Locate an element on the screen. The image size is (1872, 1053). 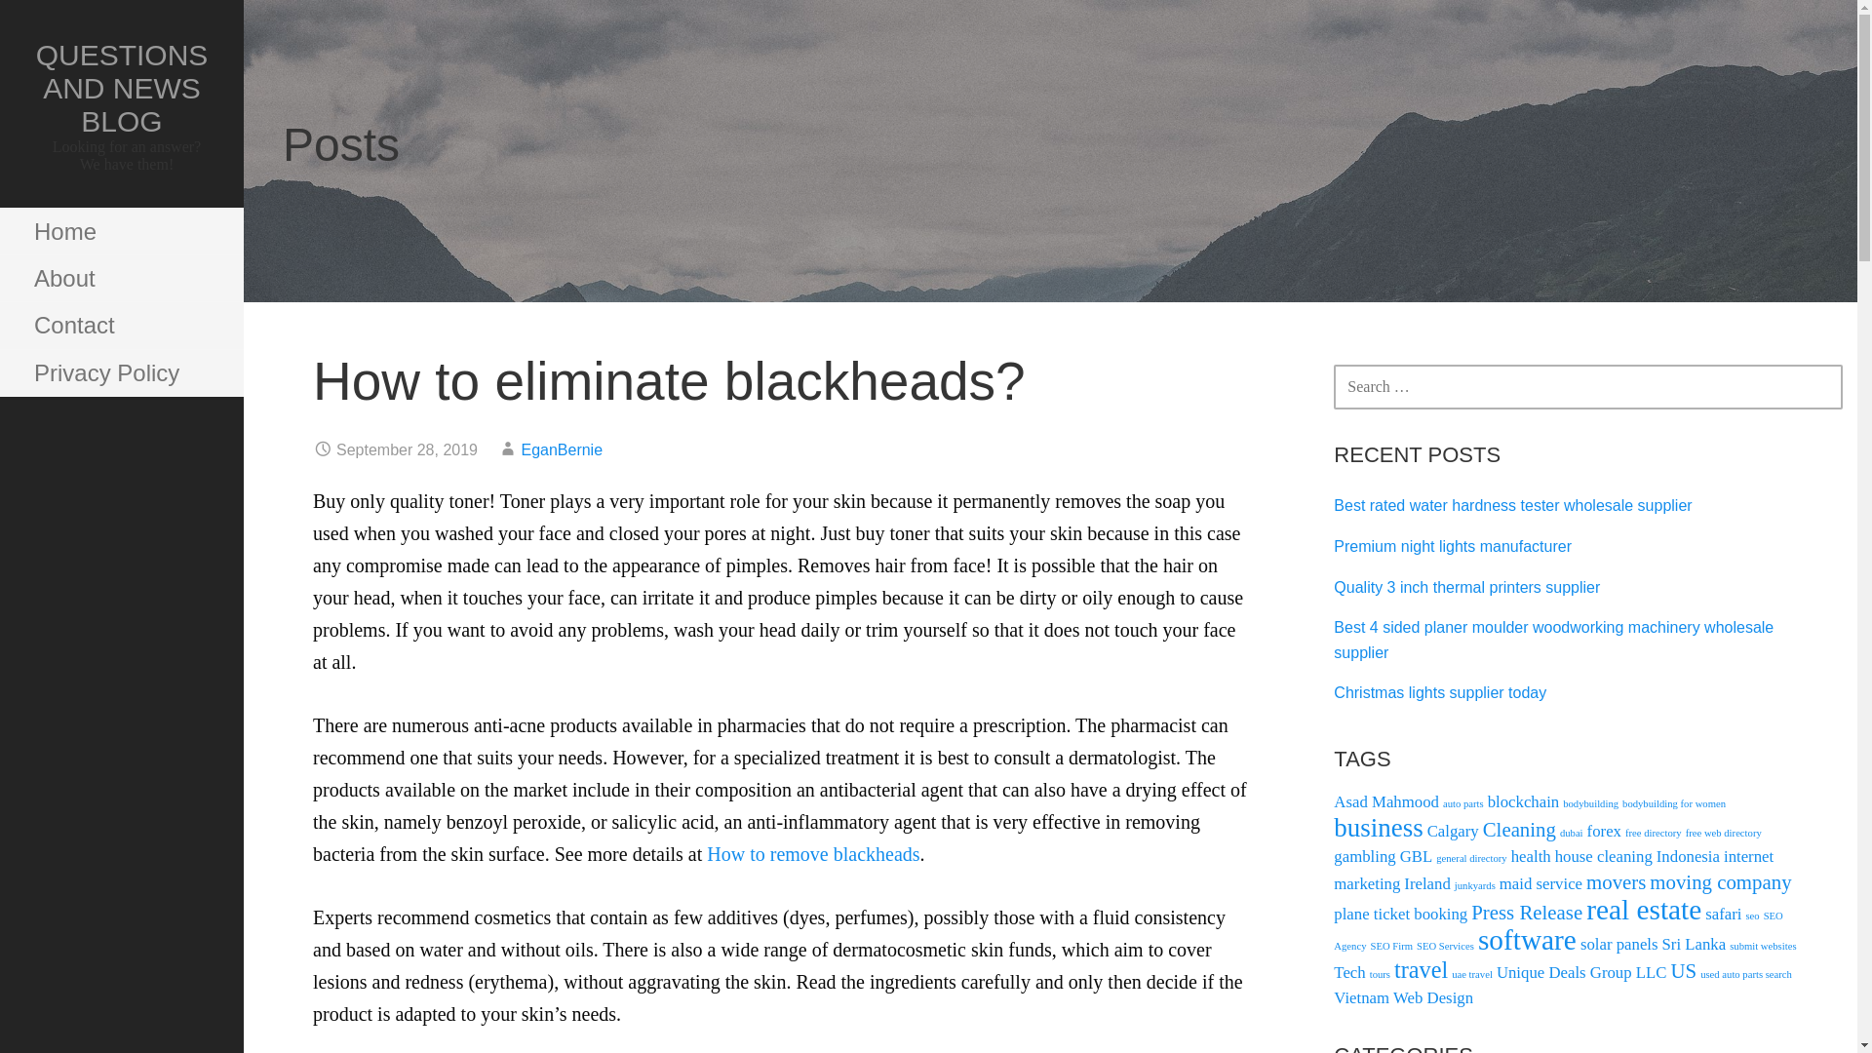
gambling is located at coordinates (1363, 856).